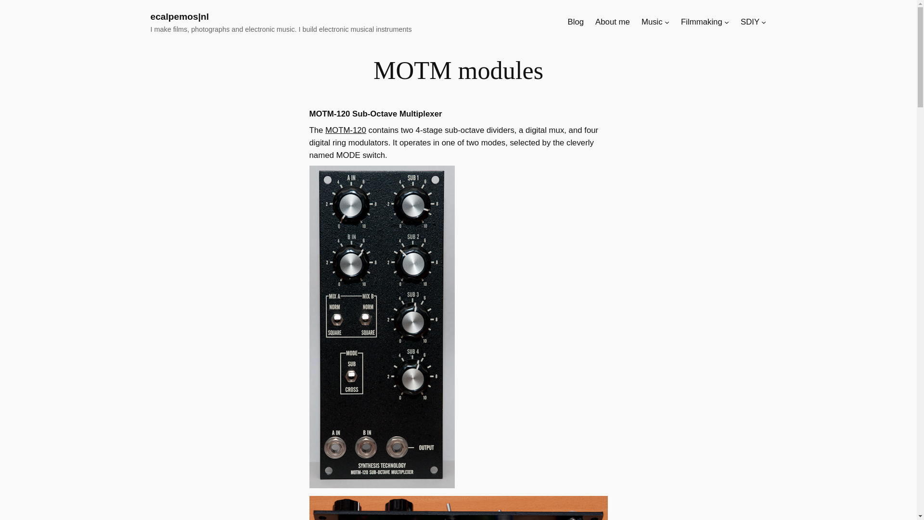  Describe the element at coordinates (652, 22) in the screenshot. I see `Music` at that location.